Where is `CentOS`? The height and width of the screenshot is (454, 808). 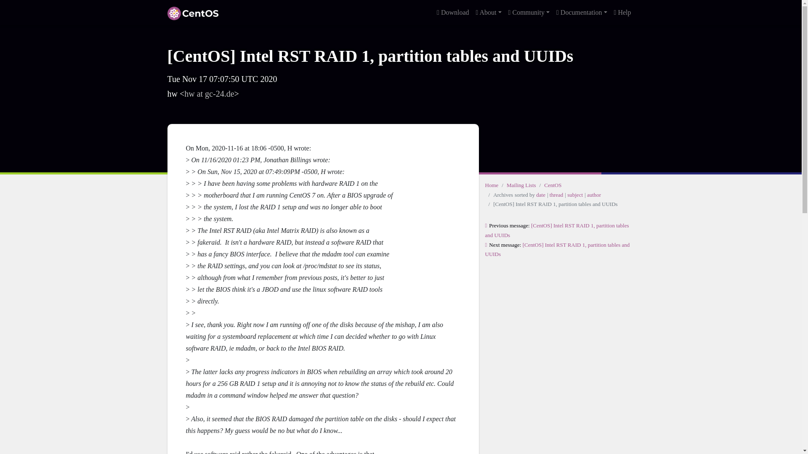 CentOS is located at coordinates (553, 185).